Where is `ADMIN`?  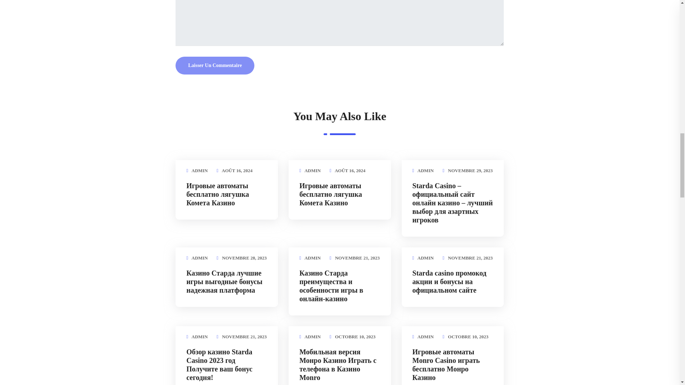 ADMIN is located at coordinates (312, 258).